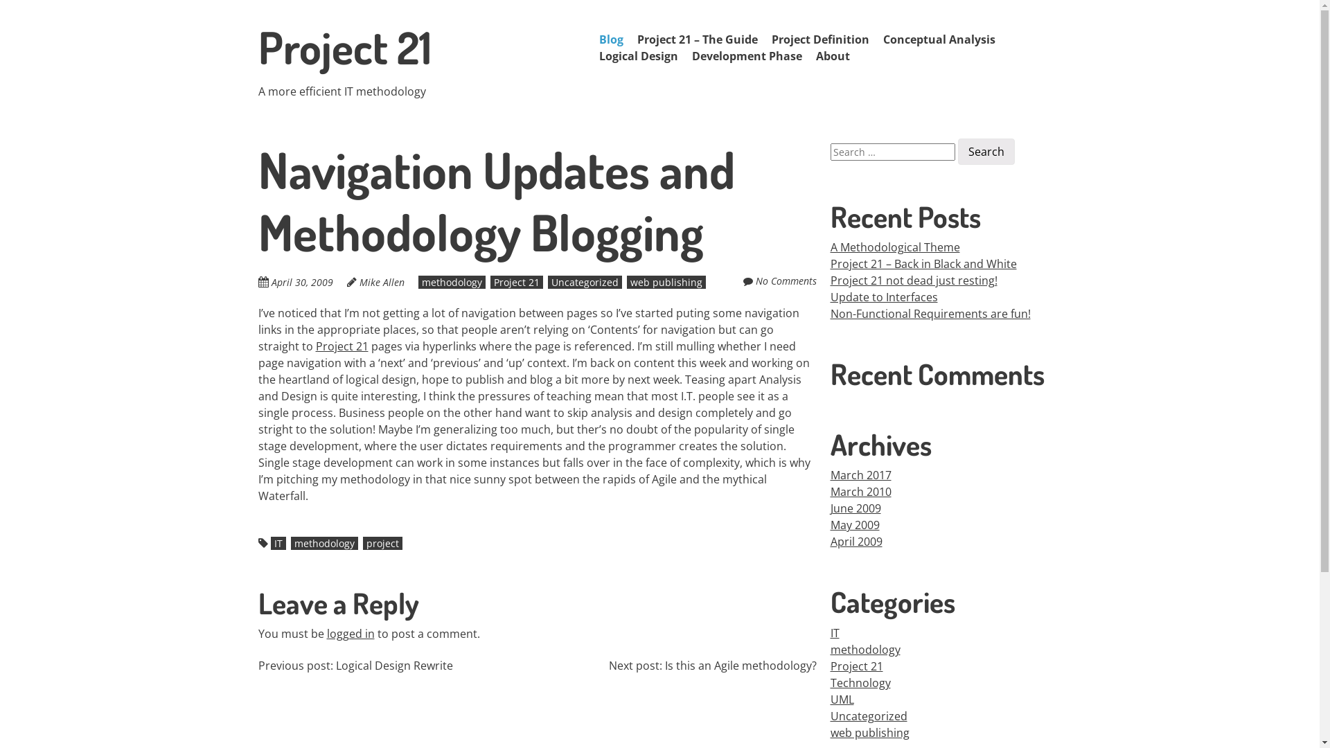  I want to click on web publishing, so click(665, 283).